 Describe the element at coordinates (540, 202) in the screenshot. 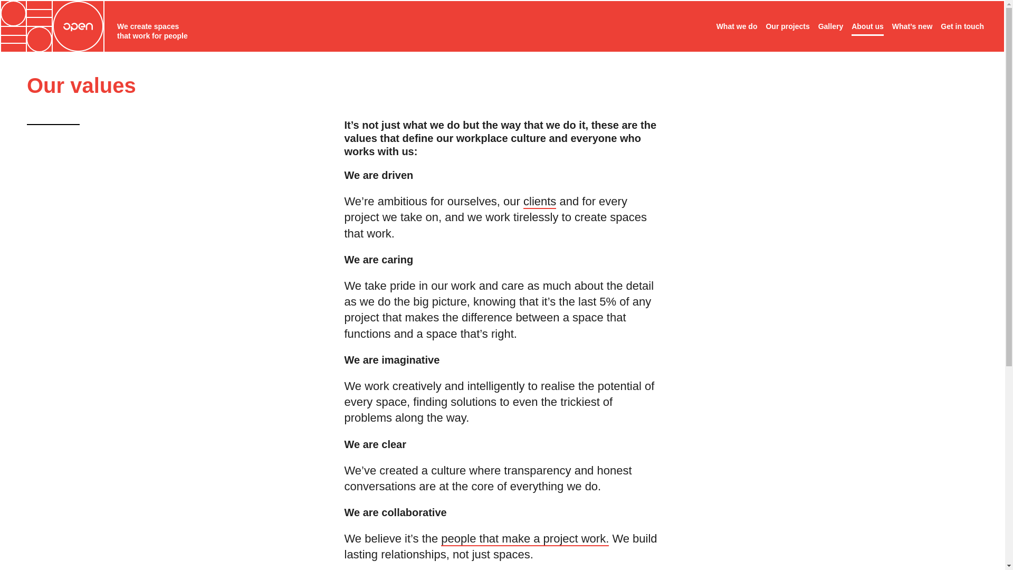

I see `clients` at that location.